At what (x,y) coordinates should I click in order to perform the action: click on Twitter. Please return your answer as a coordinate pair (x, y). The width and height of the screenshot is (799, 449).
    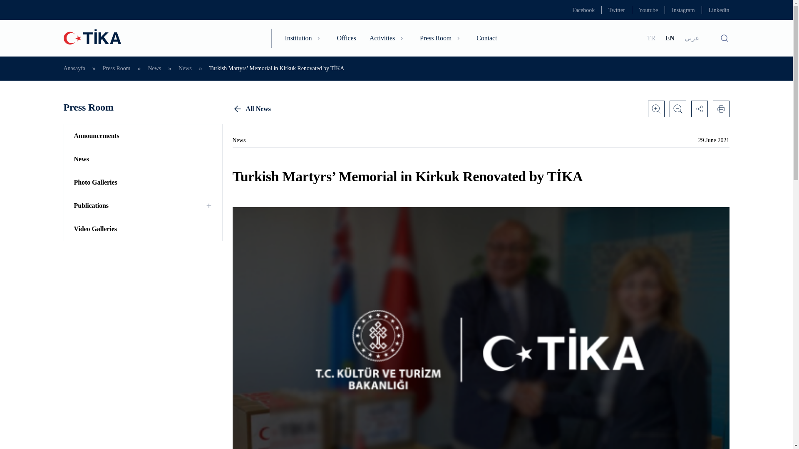
    Looking at the image, I should click on (683, 10).